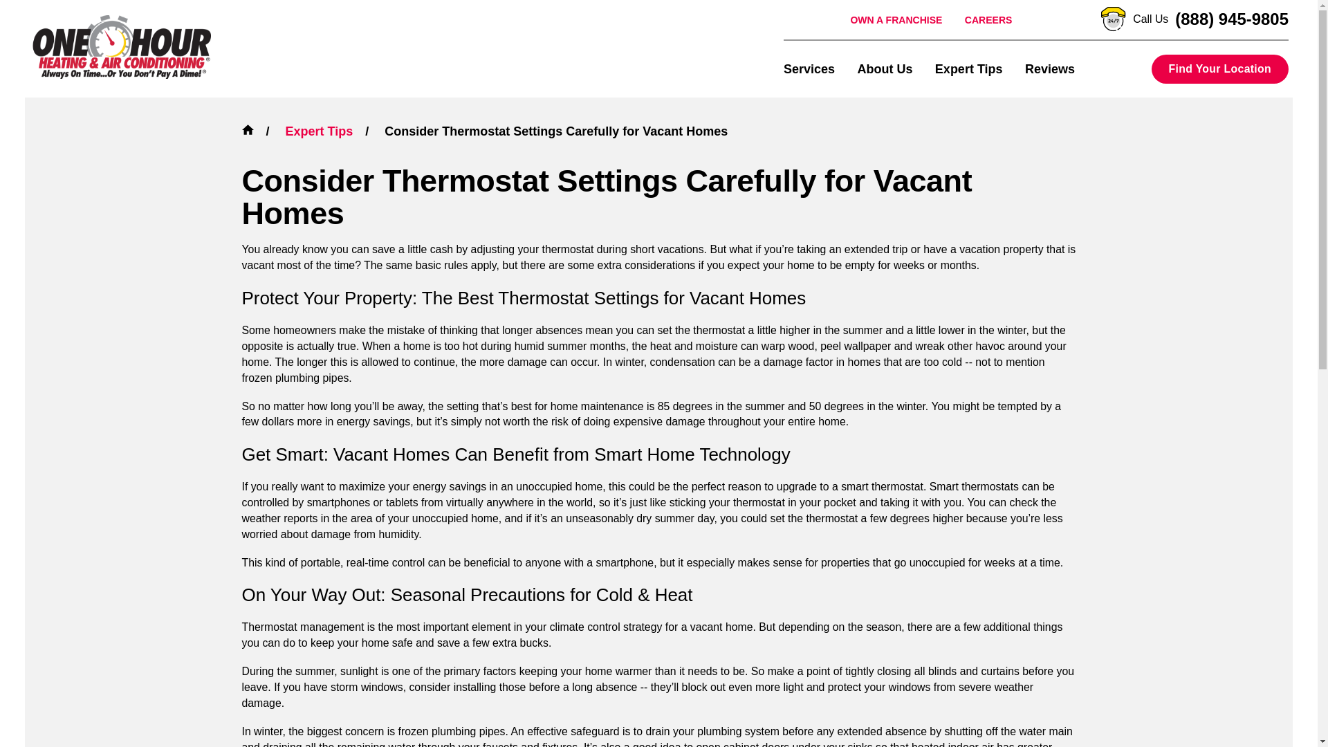  What do you see at coordinates (895, 19) in the screenshot?
I see `OWN A FRANCHISE` at bounding box center [895, 19].